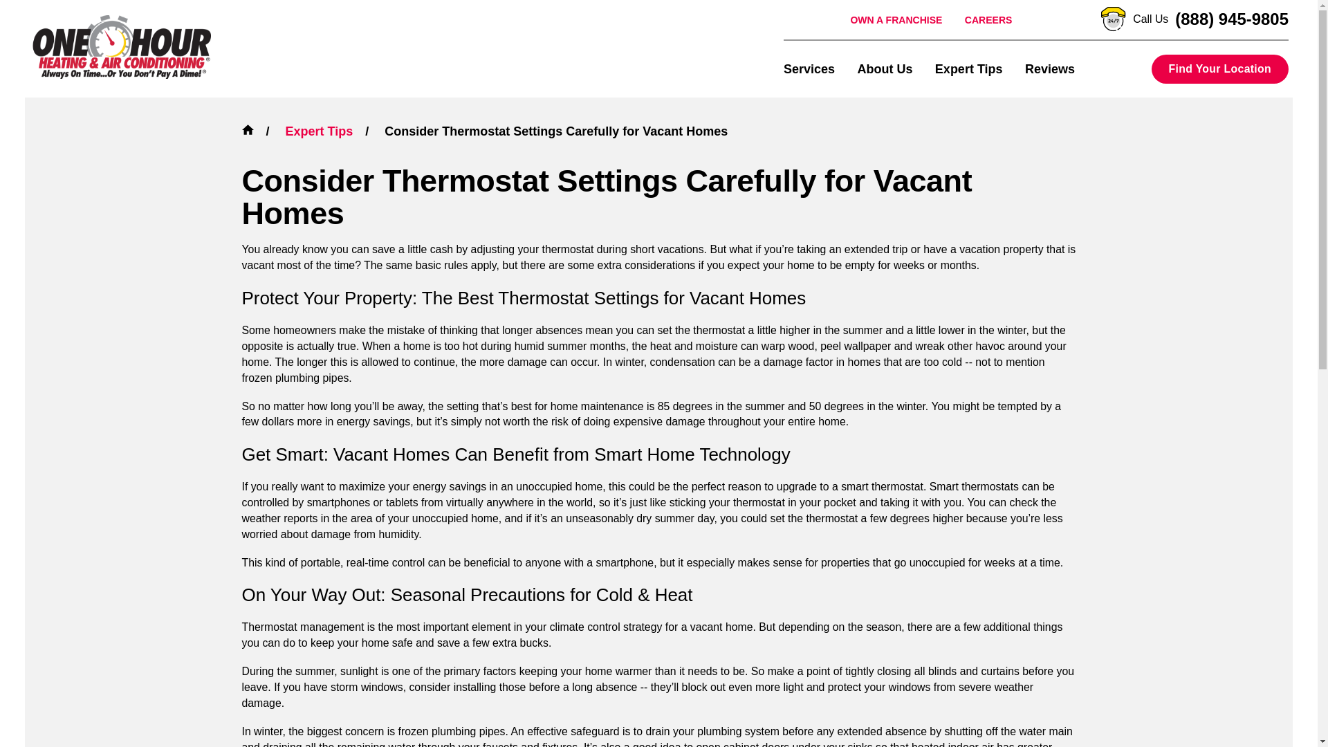  What do you see at coordinates (895, 19) in the screenshot?
I see `OWN A FRANCHISE` at bounding box center [895, 19].